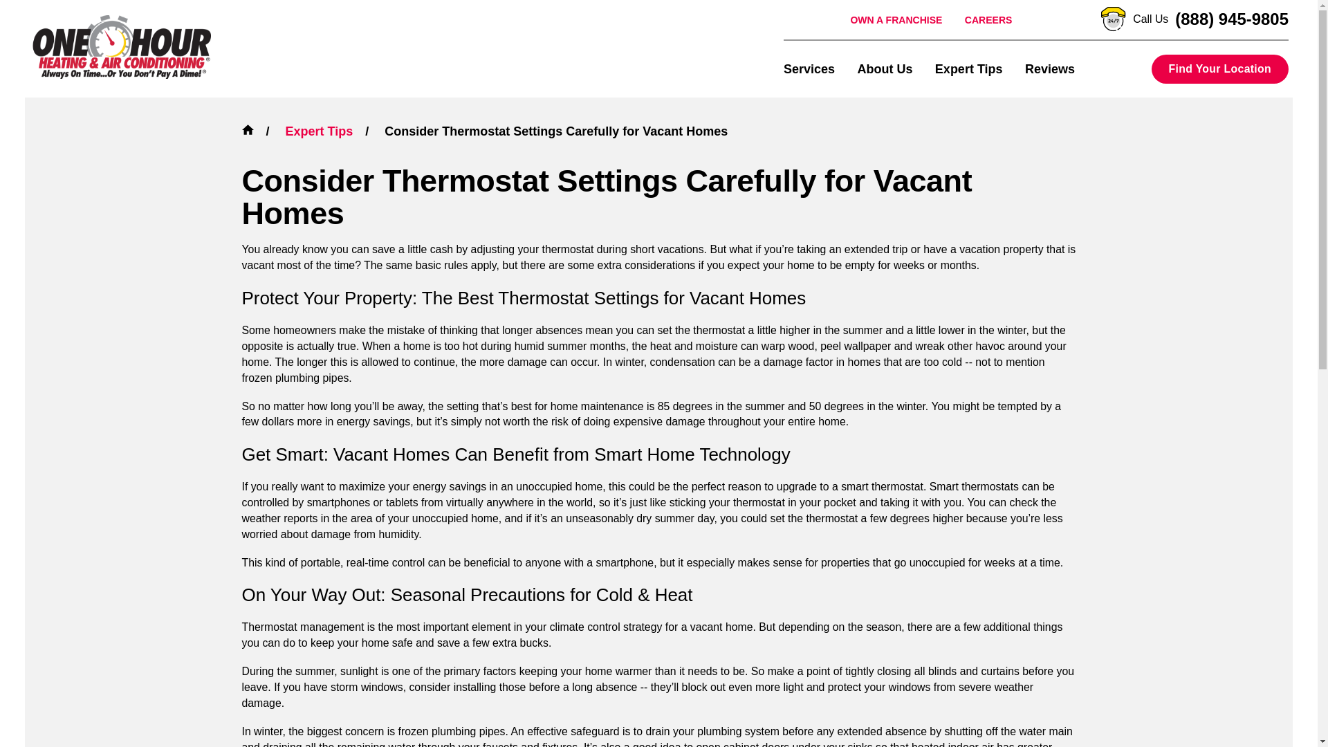  What do you see at coordinates (895, 19) in the screenshot?
I see `OWN A FRANCHISE` at bounding box center [895, 19].